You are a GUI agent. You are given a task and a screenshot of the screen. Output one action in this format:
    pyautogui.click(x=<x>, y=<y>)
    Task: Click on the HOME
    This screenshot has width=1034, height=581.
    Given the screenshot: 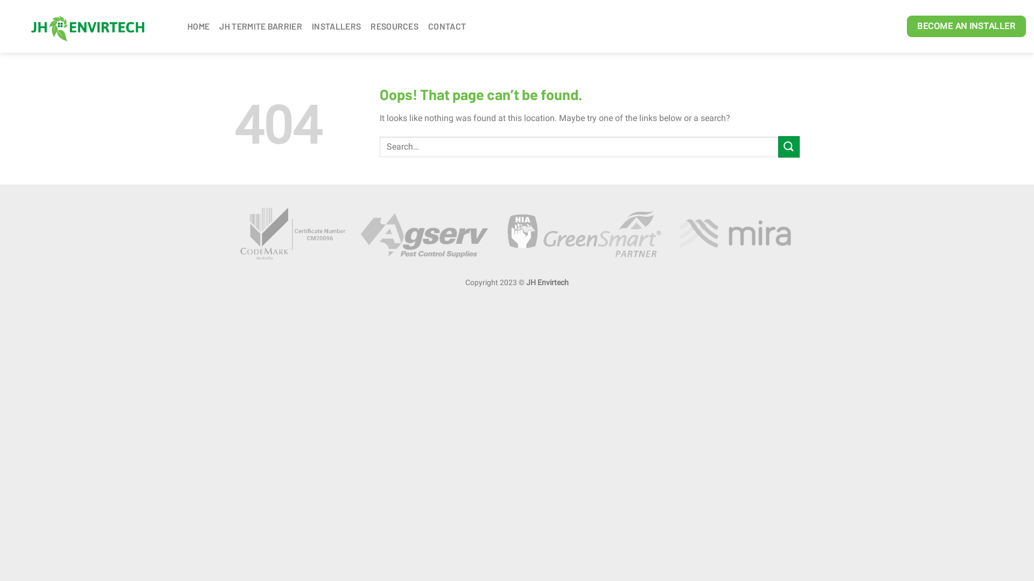 What is the action you would take?
    pyautogui.click(x=198, y=26)
    